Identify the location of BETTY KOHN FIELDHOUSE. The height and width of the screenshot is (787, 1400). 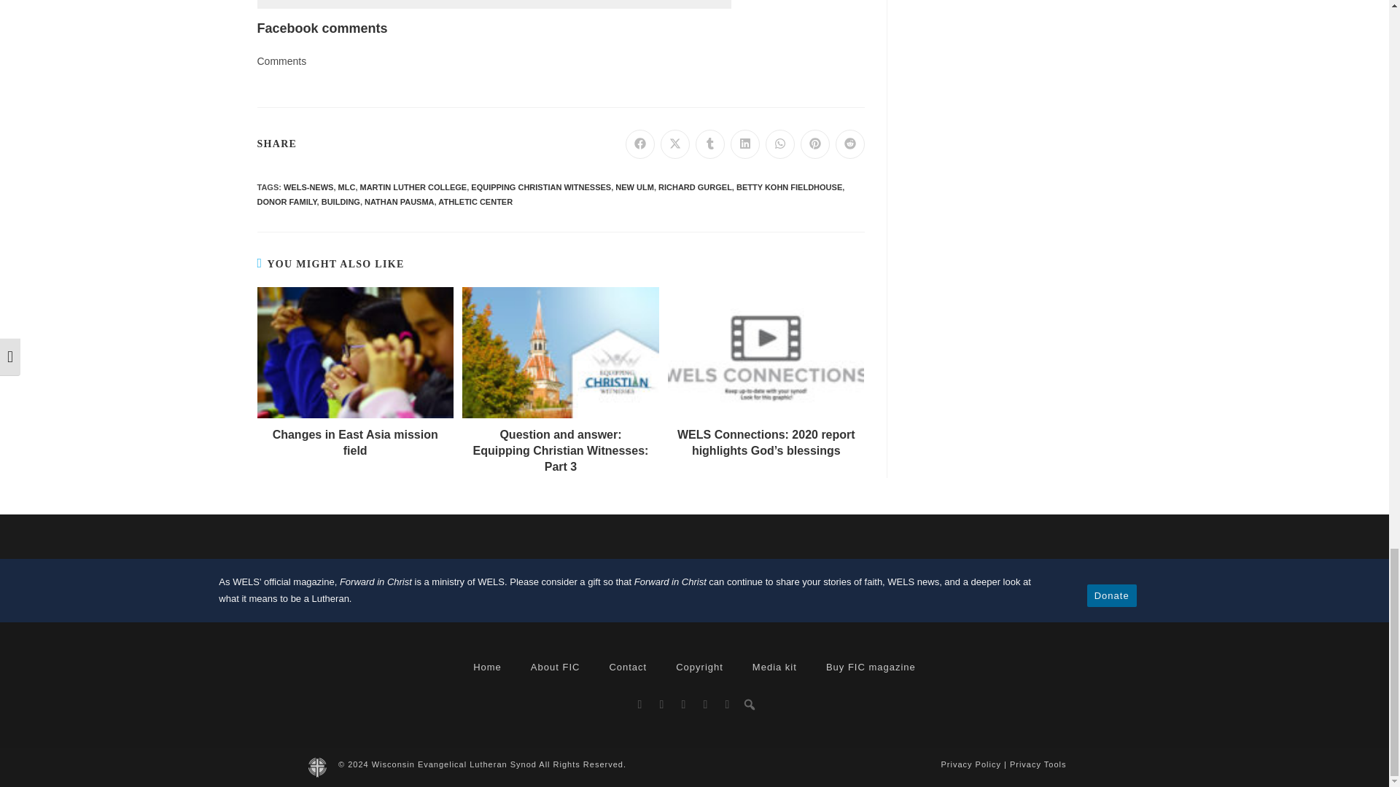
(789, 187).